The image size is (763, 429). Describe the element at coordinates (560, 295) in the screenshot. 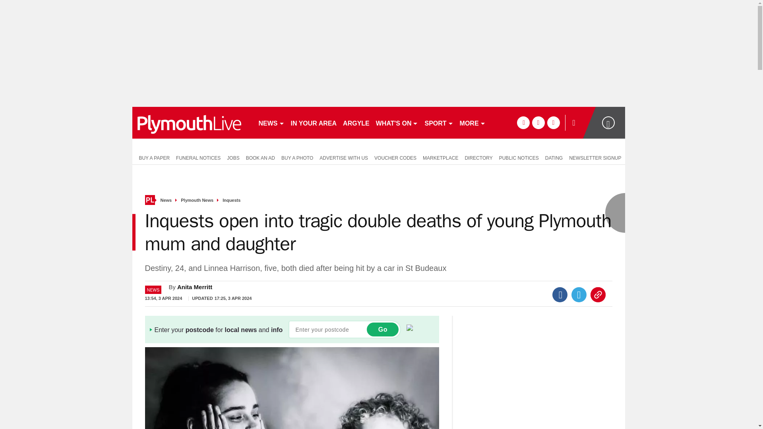

I see `Facebook` at that location.